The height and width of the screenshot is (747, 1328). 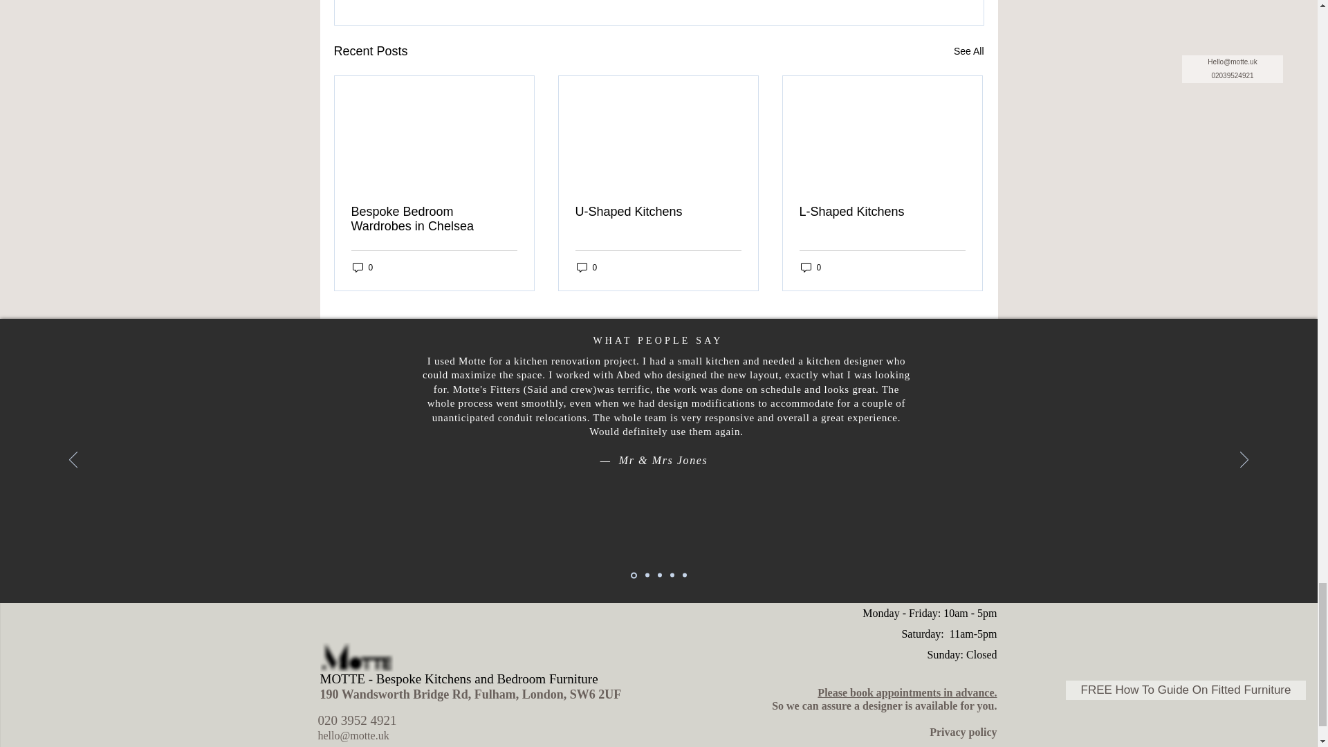 I want to click on 0, so click(x=811, y=267).